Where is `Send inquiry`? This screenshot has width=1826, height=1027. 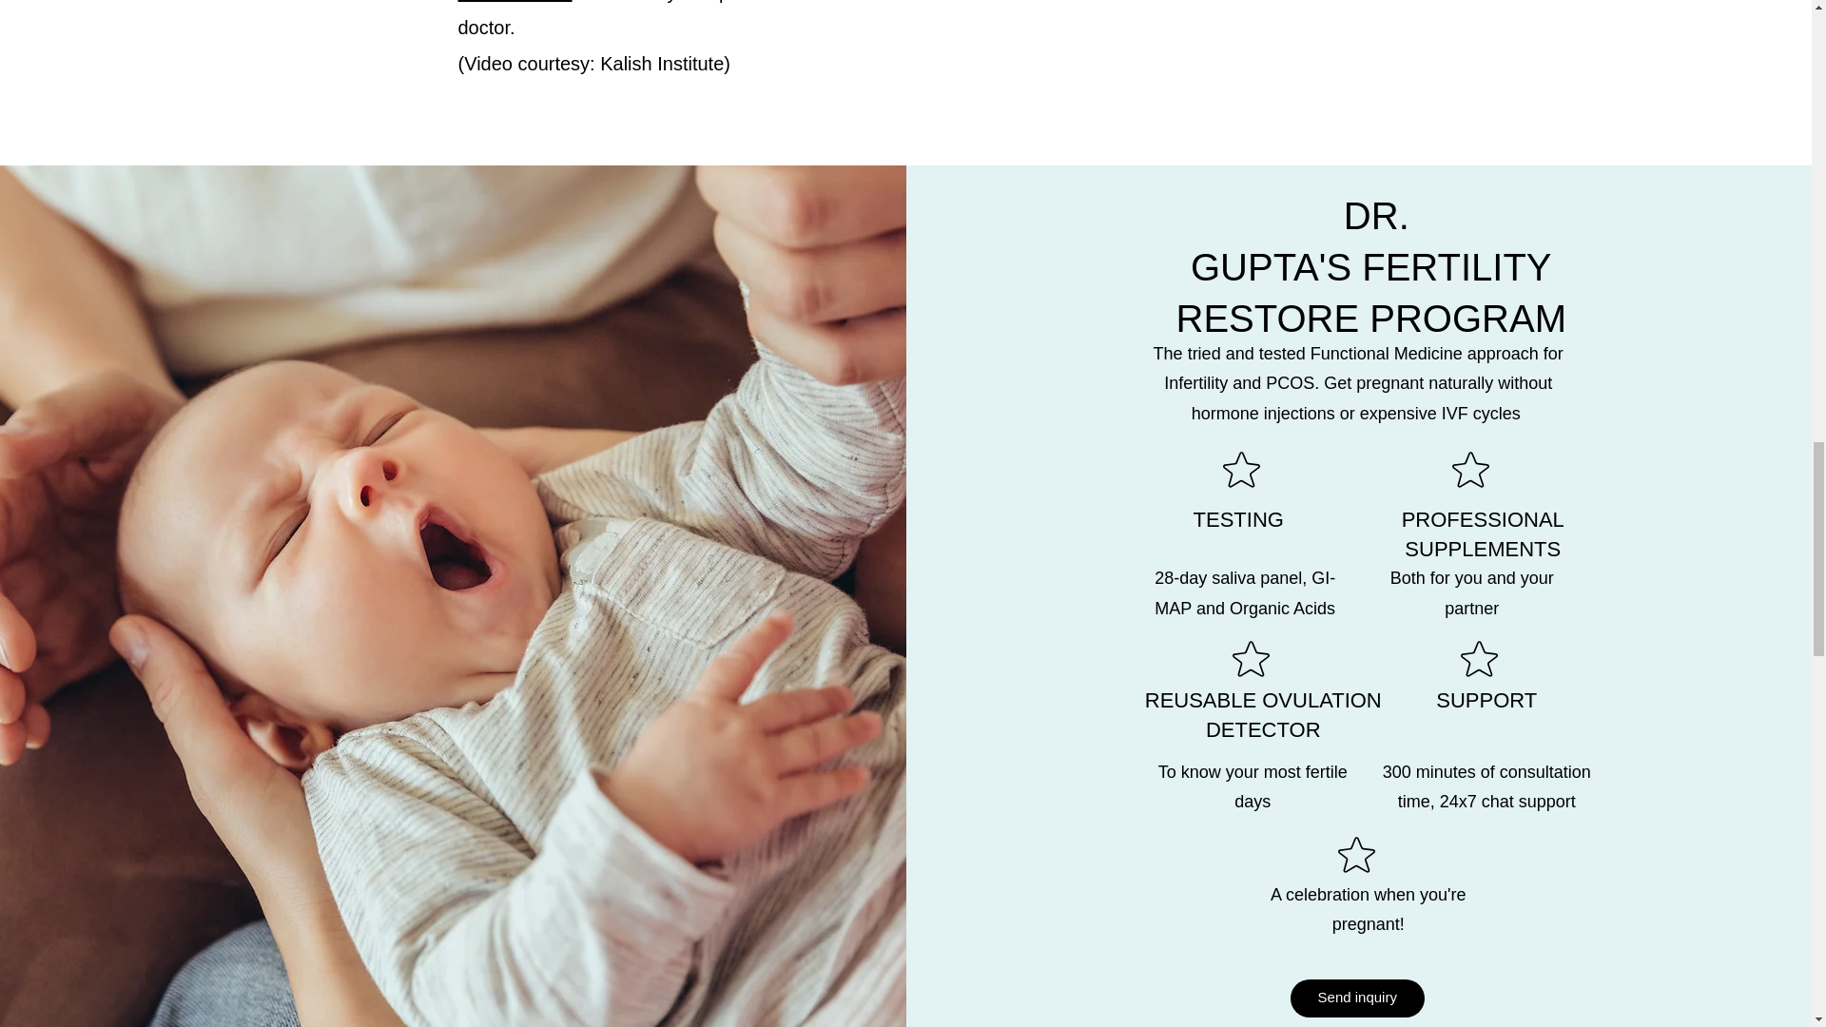
Send inquiry is located at coordinates (1357, 998).